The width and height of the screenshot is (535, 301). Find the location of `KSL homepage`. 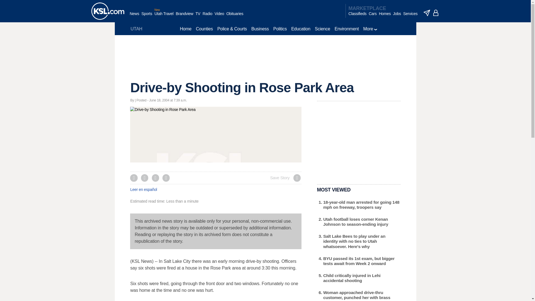

KSL homepage is located at coordinates (108, 11).